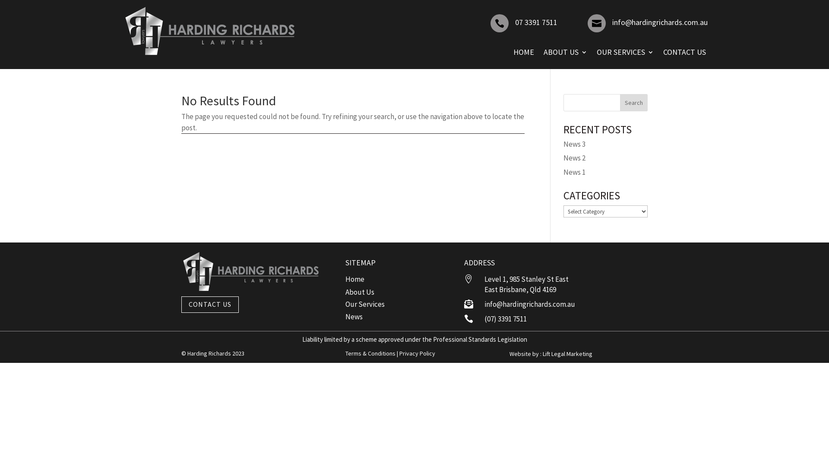 Image resolution: width=829 pixels, height=466 pixels. Describe the element at coordinates (685, 52) in the screenshot. I see `CONTACT US` at that location.